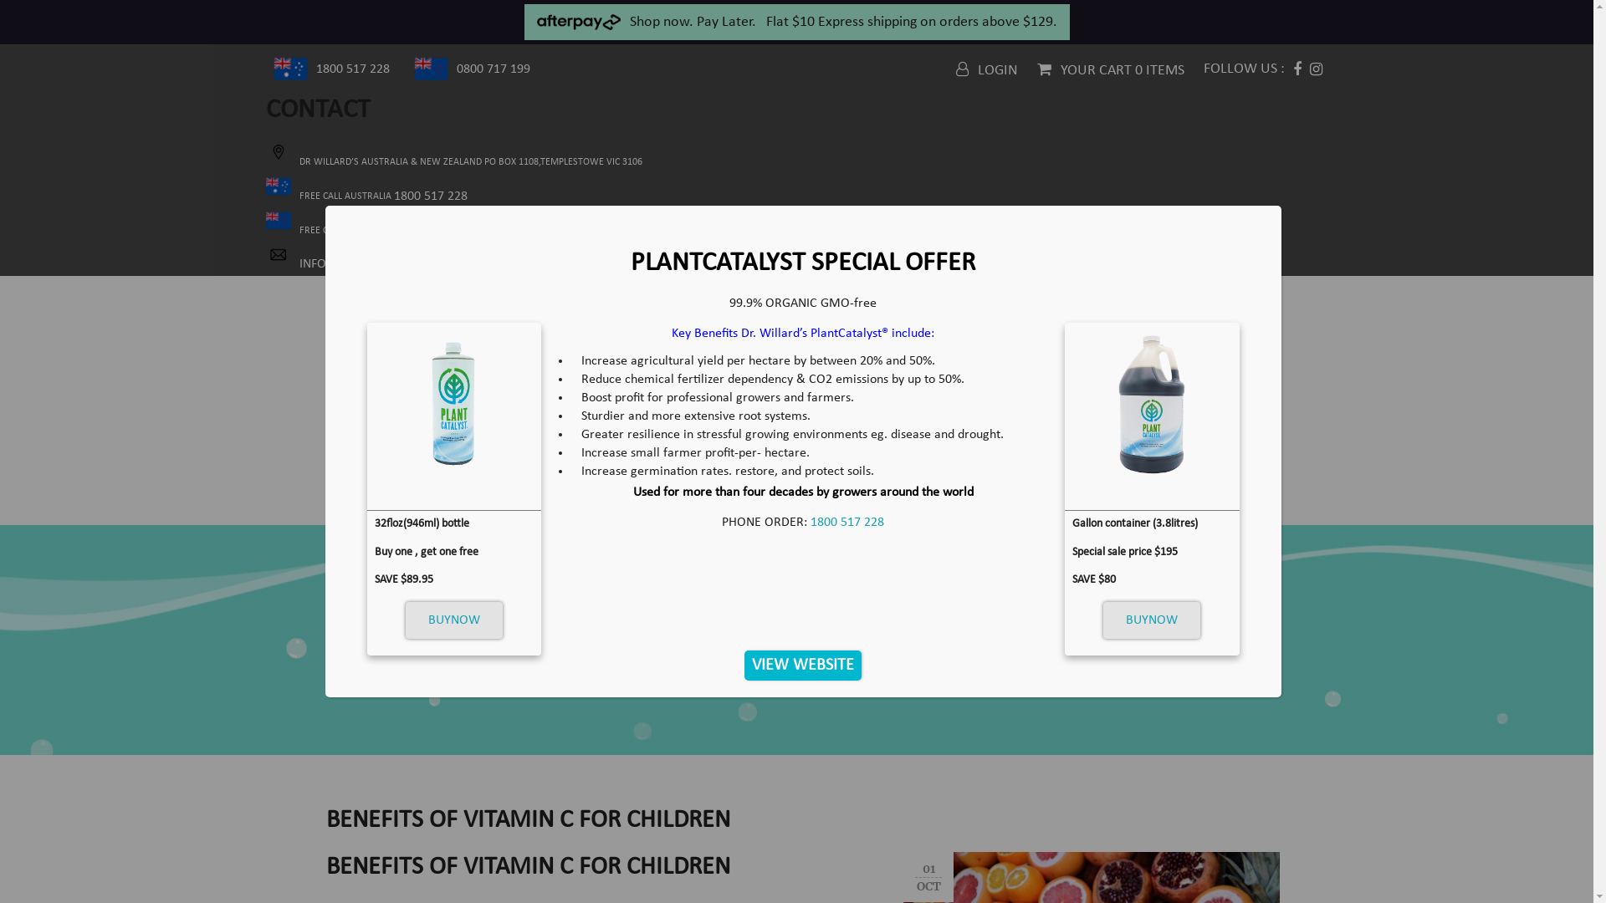 The width and height of the screenshot is (1606, 903). What do you see at coordinates (361, 264) in the screenshot?
I see `INFO@DRWILLARD.COM.AU` at bounding box center [361, 264].